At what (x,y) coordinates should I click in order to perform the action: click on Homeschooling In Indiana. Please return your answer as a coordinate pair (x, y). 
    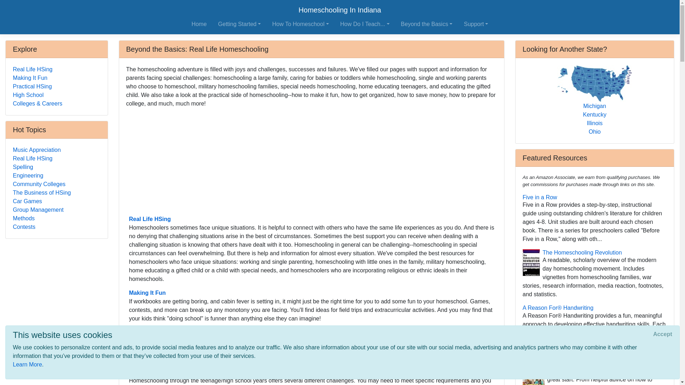
    Looking at the image, I should click on (340, 10).